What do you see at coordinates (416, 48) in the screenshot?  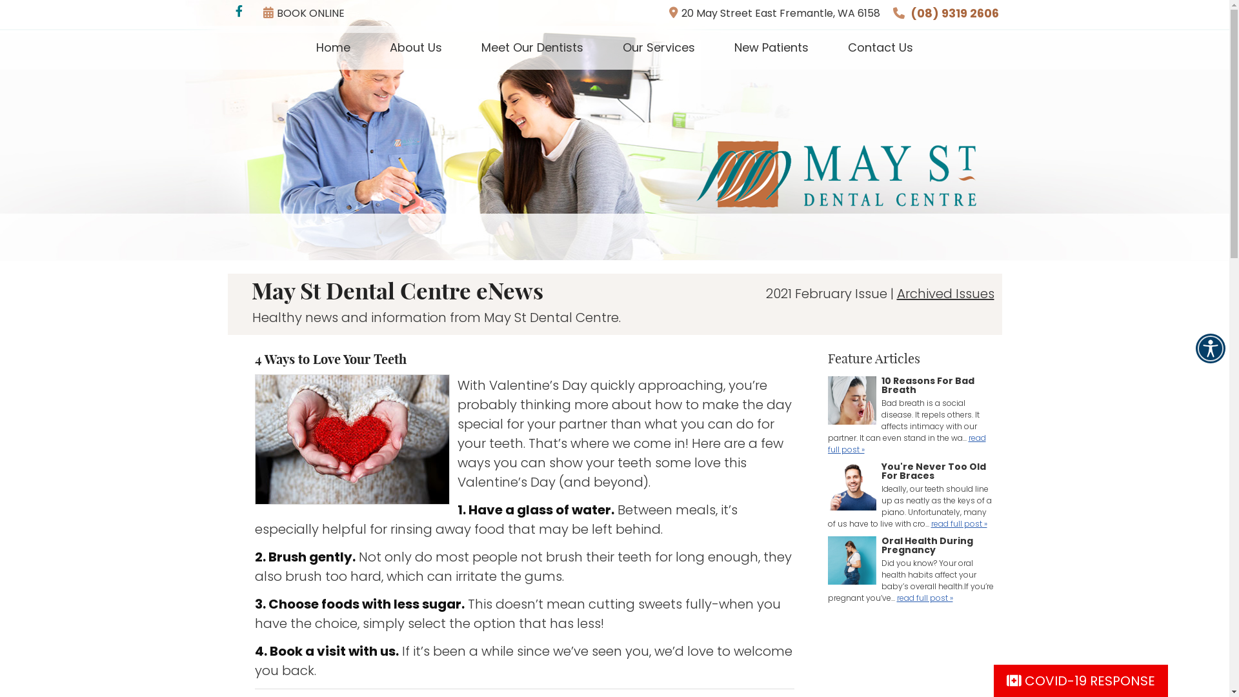 I see `About Us` at bounding box center [416, 48].